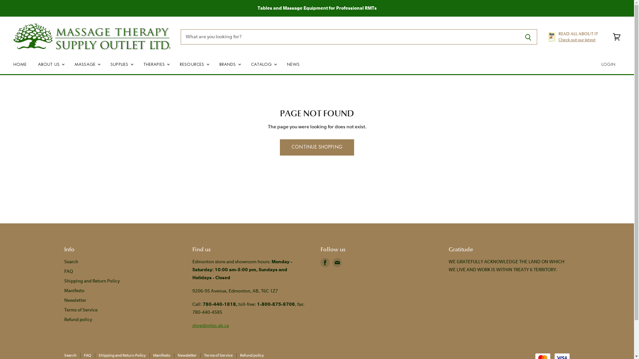  What do you see at coordinates (92, 281) in the screenshot?
I see `Shipping and Return Policy` at bounding box center [92, 281].